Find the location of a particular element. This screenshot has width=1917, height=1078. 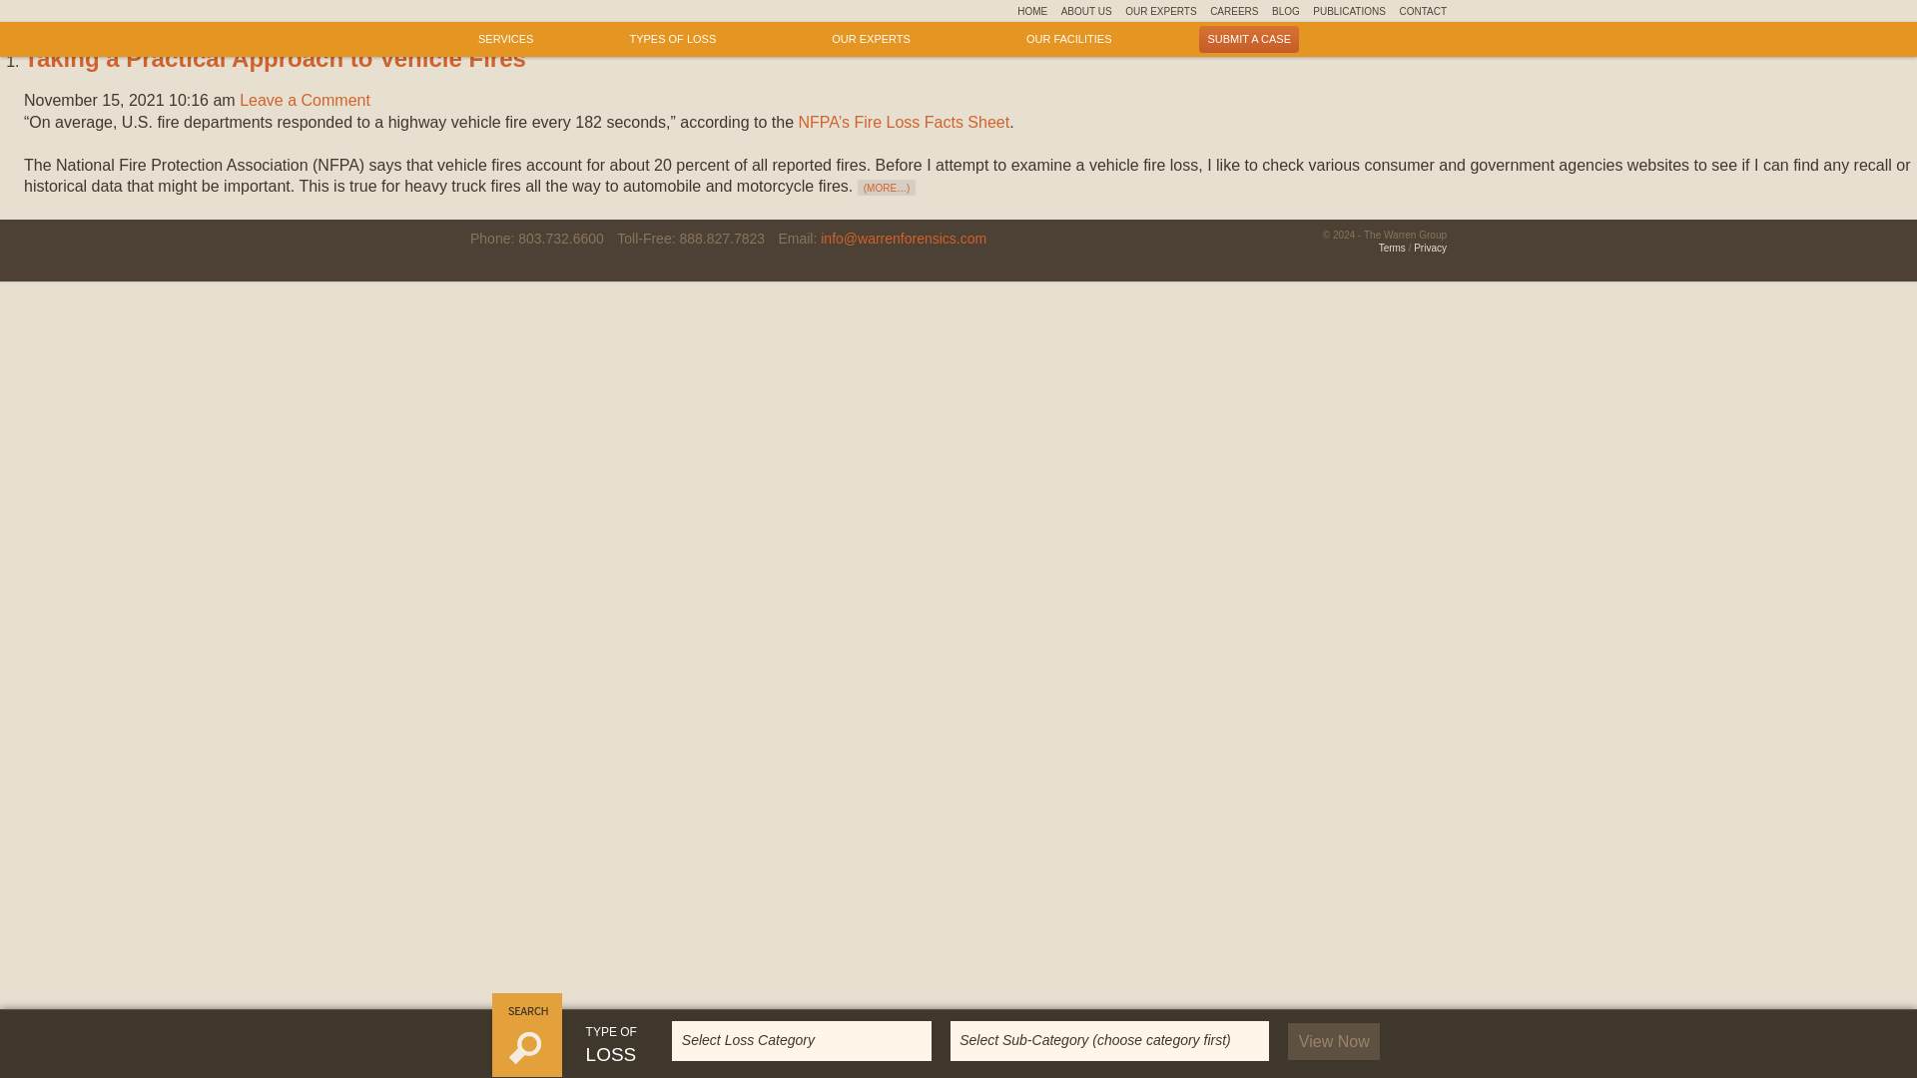

OUR EXPERTS is located at coordinates (881, 38).